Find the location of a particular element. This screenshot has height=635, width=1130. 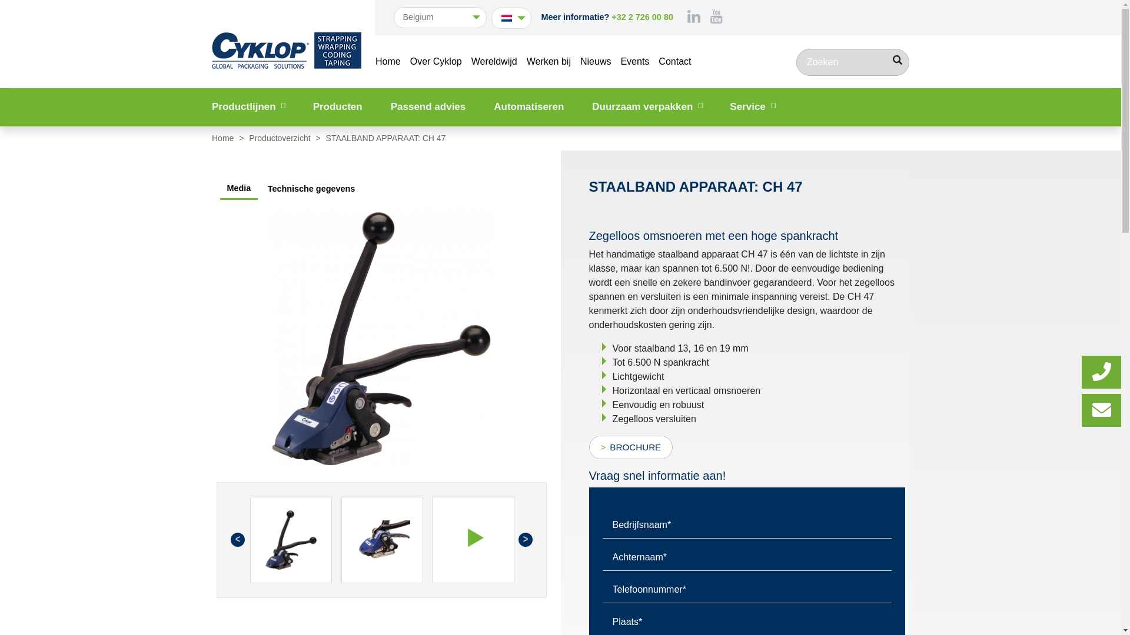

STAALBAND APPARAAT: CH 47 is located at coordinates (291, 540).